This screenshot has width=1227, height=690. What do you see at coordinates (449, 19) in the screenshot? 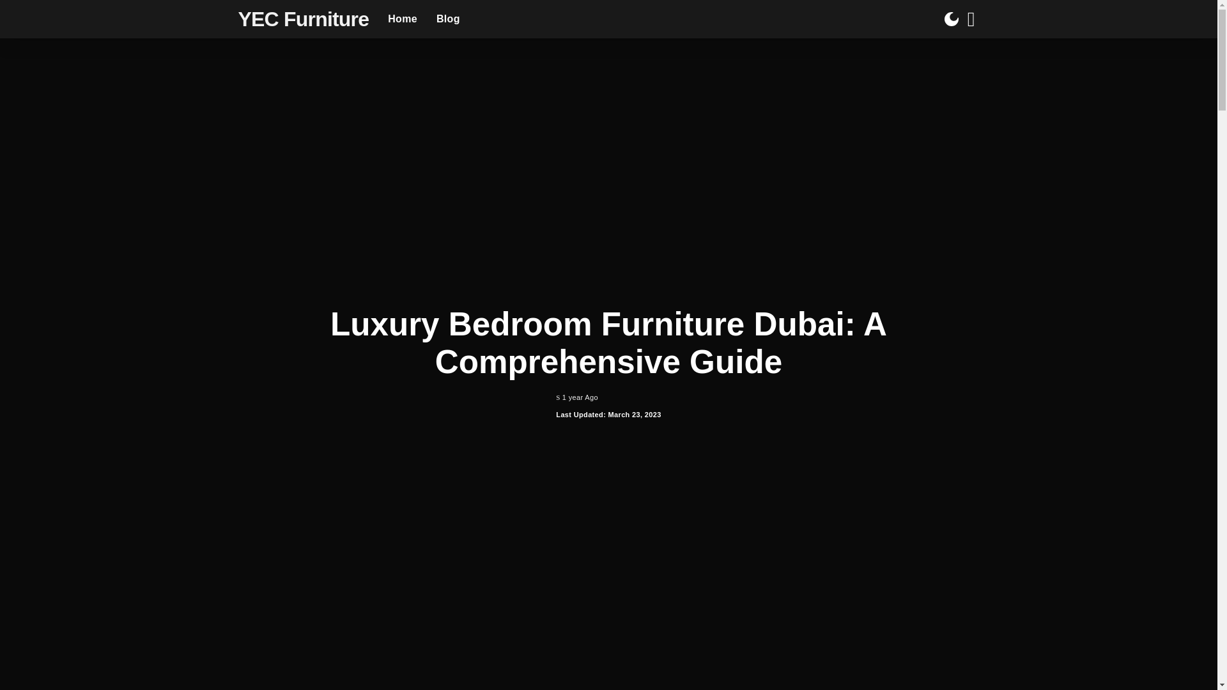
I see `Blog` at bounding box center [449, 19].